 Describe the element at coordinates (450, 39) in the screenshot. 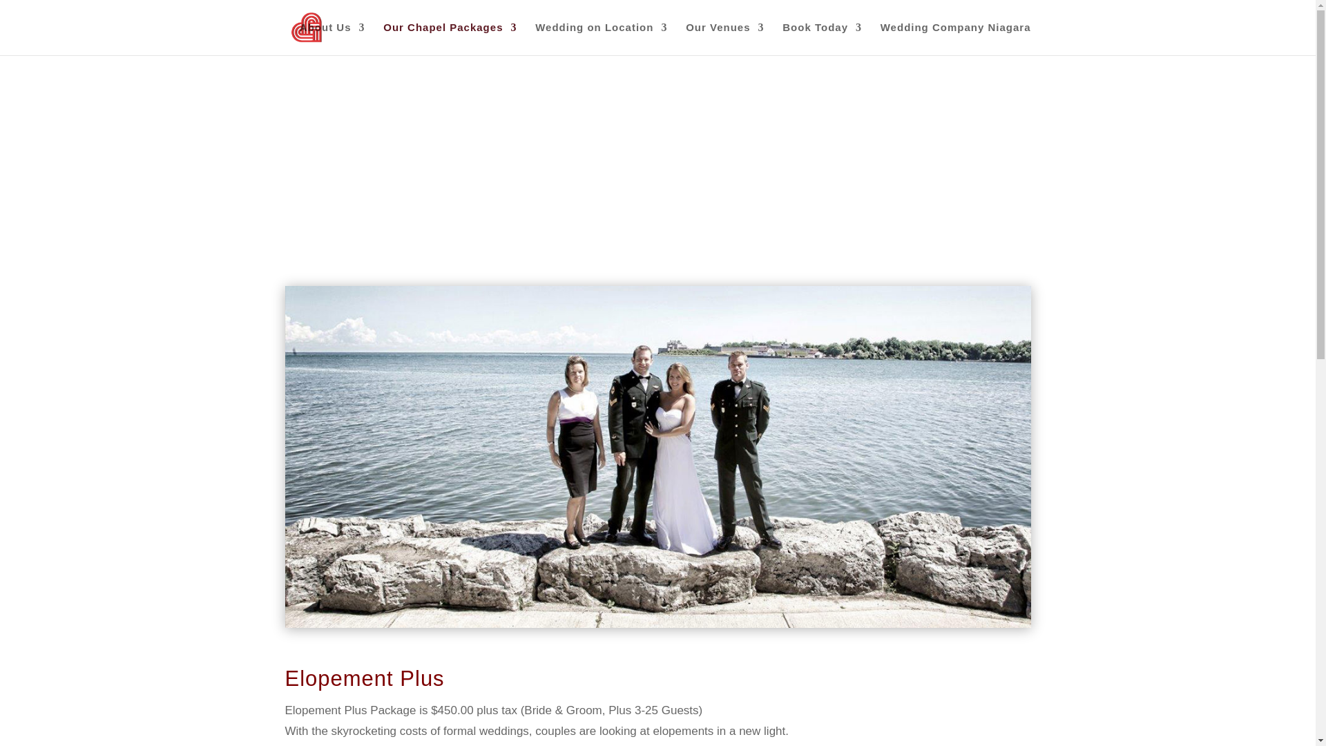

I see `Our Chapel Packages` at that location.